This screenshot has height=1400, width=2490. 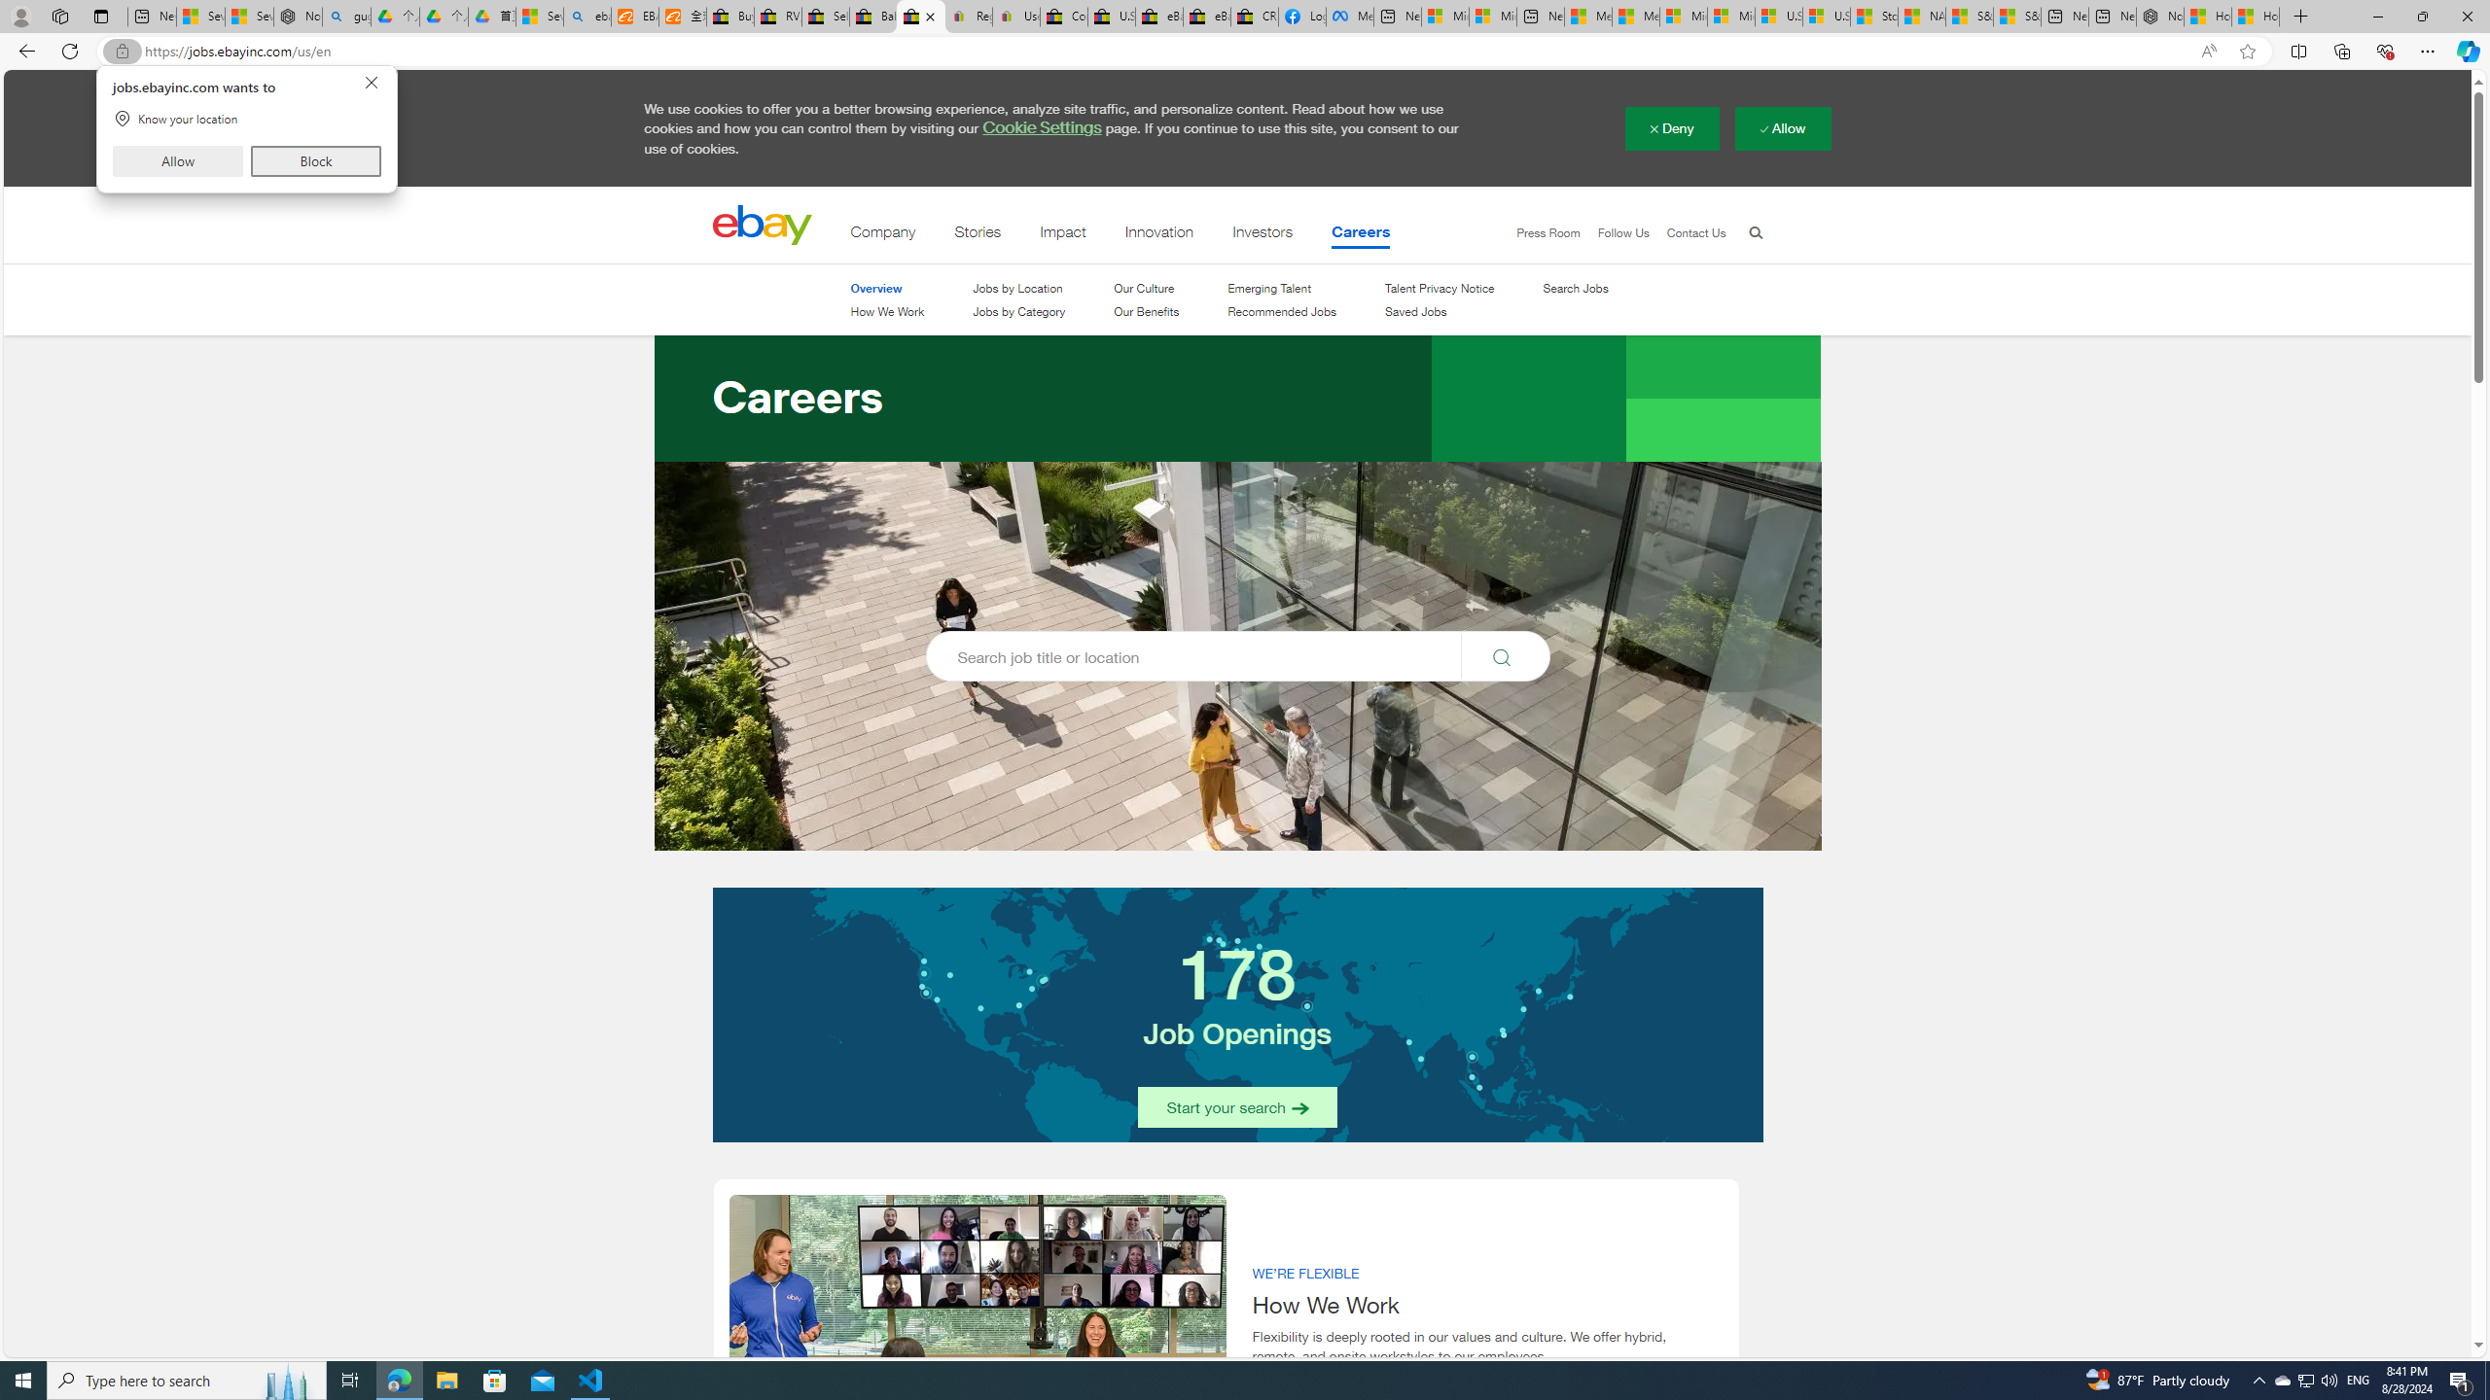 I want to click on Log into Facebook, so click(x=1301, y=17).